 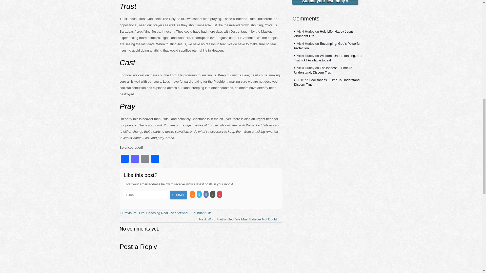 I want to click on Facebook, so click(x=207, y=194).